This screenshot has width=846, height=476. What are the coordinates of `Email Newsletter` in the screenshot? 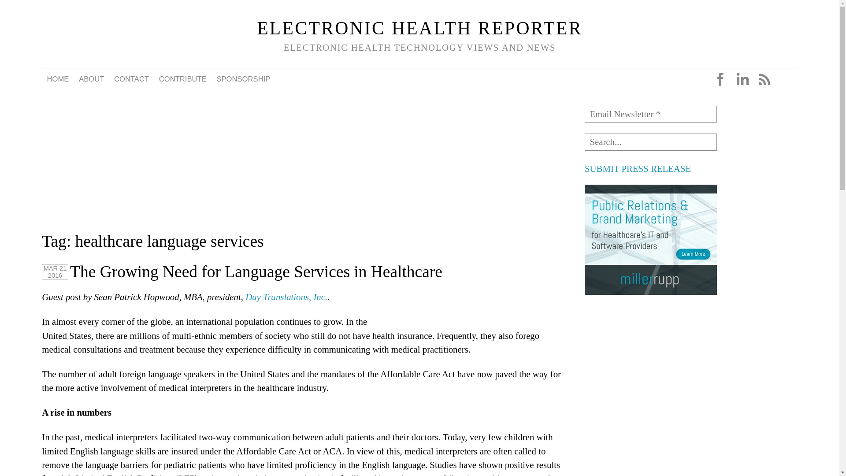 It's located at (650, 114).